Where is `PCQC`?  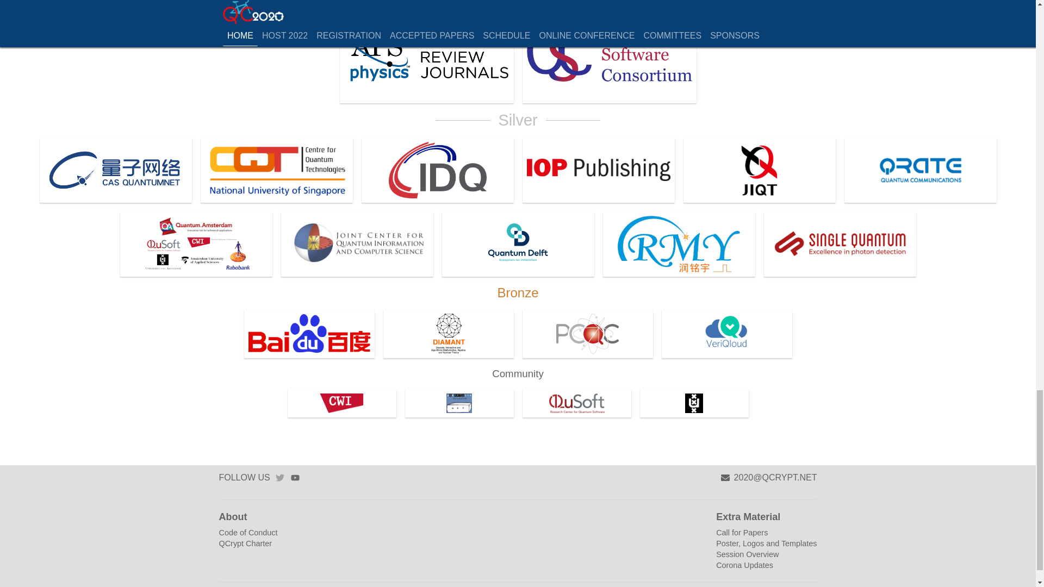 PCQC is located at coordinates (587, 334).